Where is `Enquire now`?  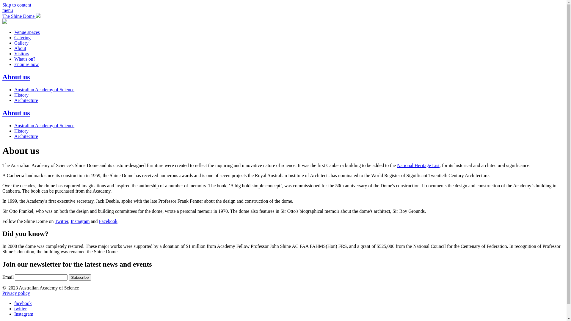 Enquire now is located at coordinates (26, 64).